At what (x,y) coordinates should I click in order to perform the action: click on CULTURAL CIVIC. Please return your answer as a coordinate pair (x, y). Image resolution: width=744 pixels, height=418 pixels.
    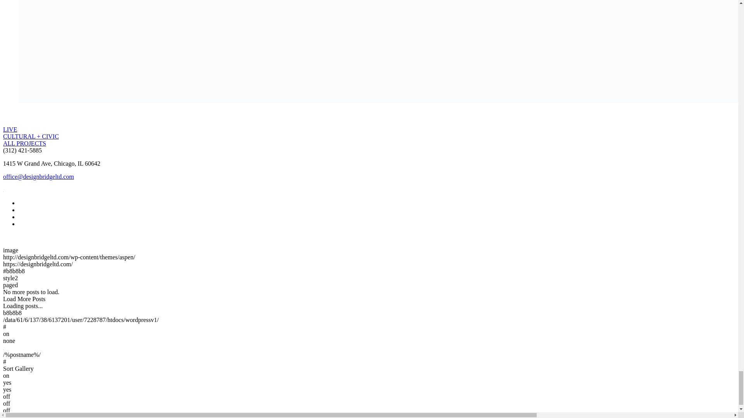
    Looking at the image, I should click on (31, 136).